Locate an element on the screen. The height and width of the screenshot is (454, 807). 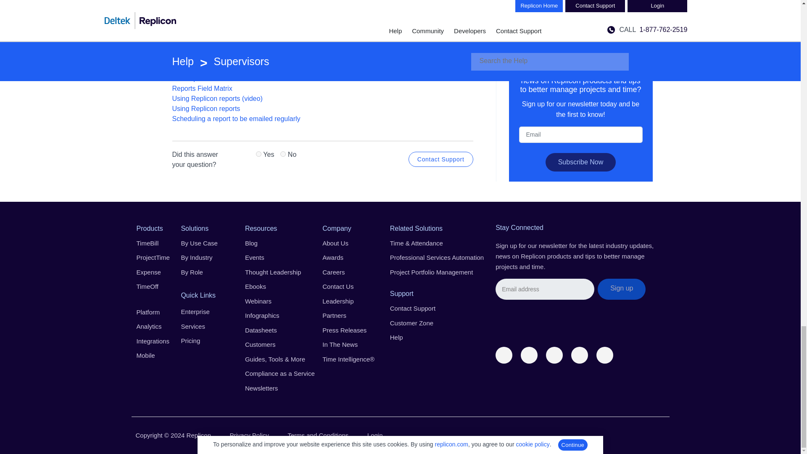
Email is located at coordinates (545, 289).